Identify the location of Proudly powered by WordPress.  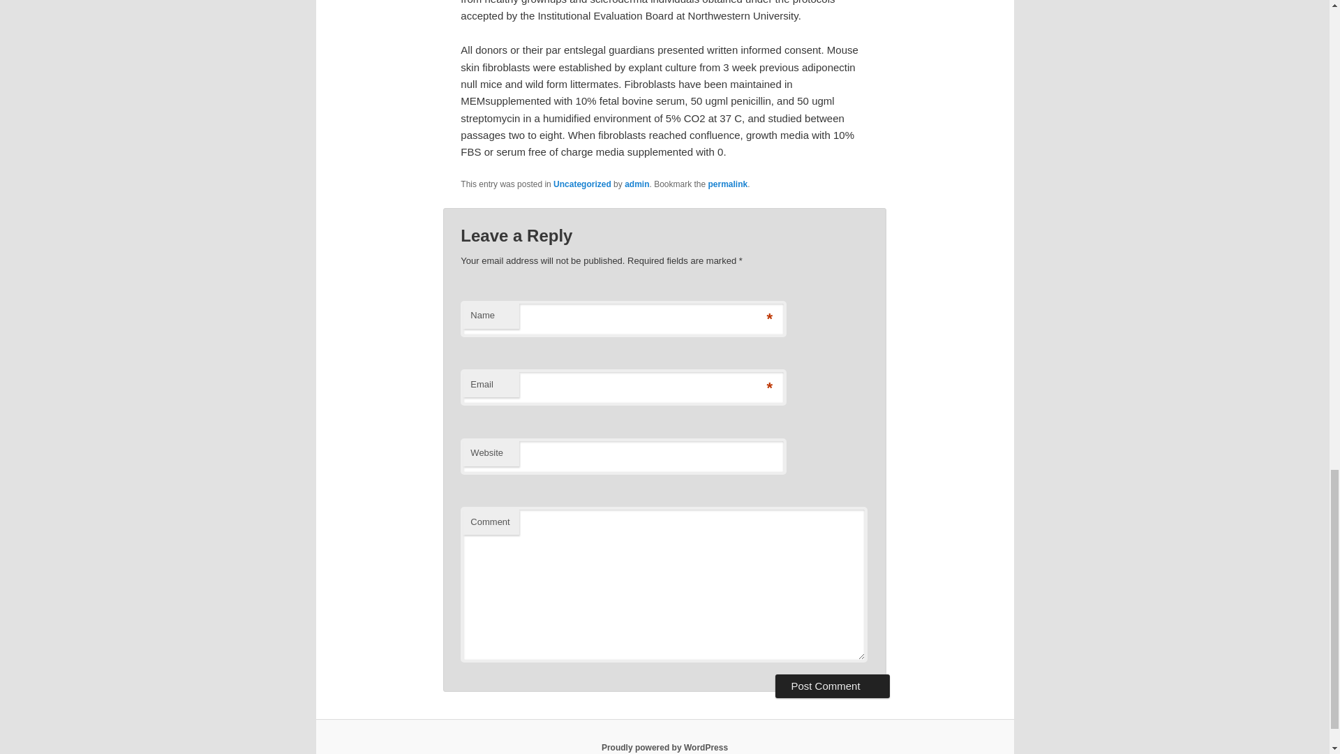
(664, 747).